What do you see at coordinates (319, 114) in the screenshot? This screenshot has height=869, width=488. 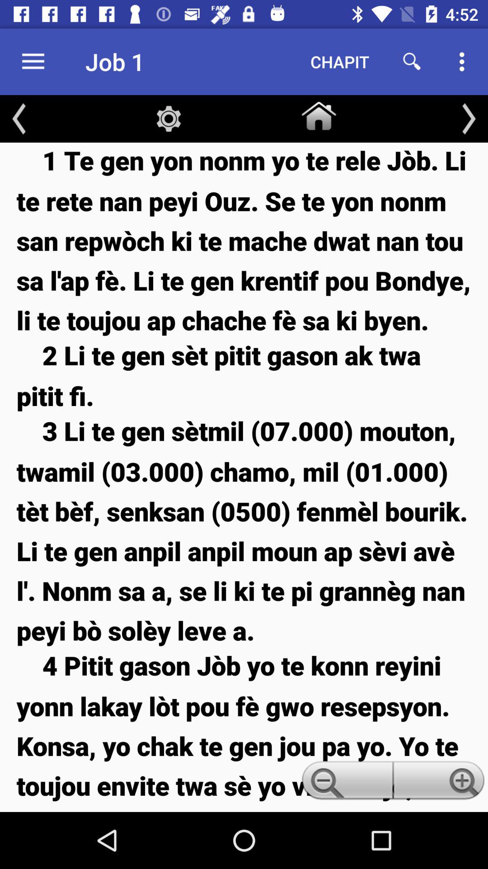 I see `open icon below the chapit` at bounding box center [319, 114].